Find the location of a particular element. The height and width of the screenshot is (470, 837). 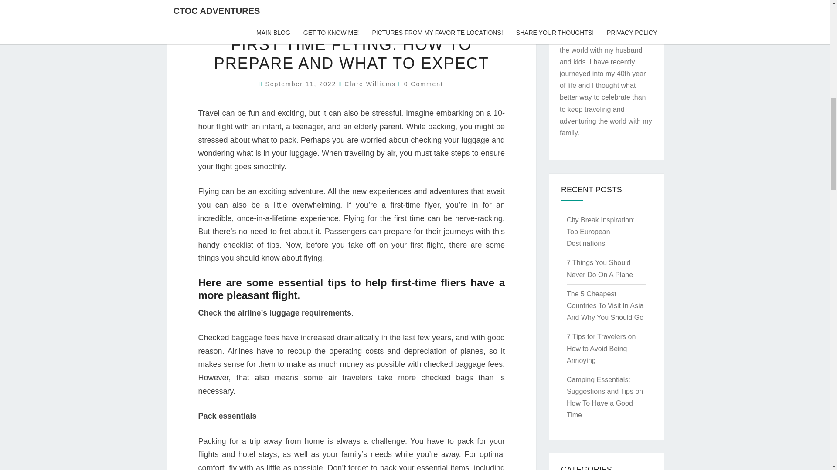

7 Tips for Travelers on How to Avoid Being Annoying is located at coordinates (601, 348).